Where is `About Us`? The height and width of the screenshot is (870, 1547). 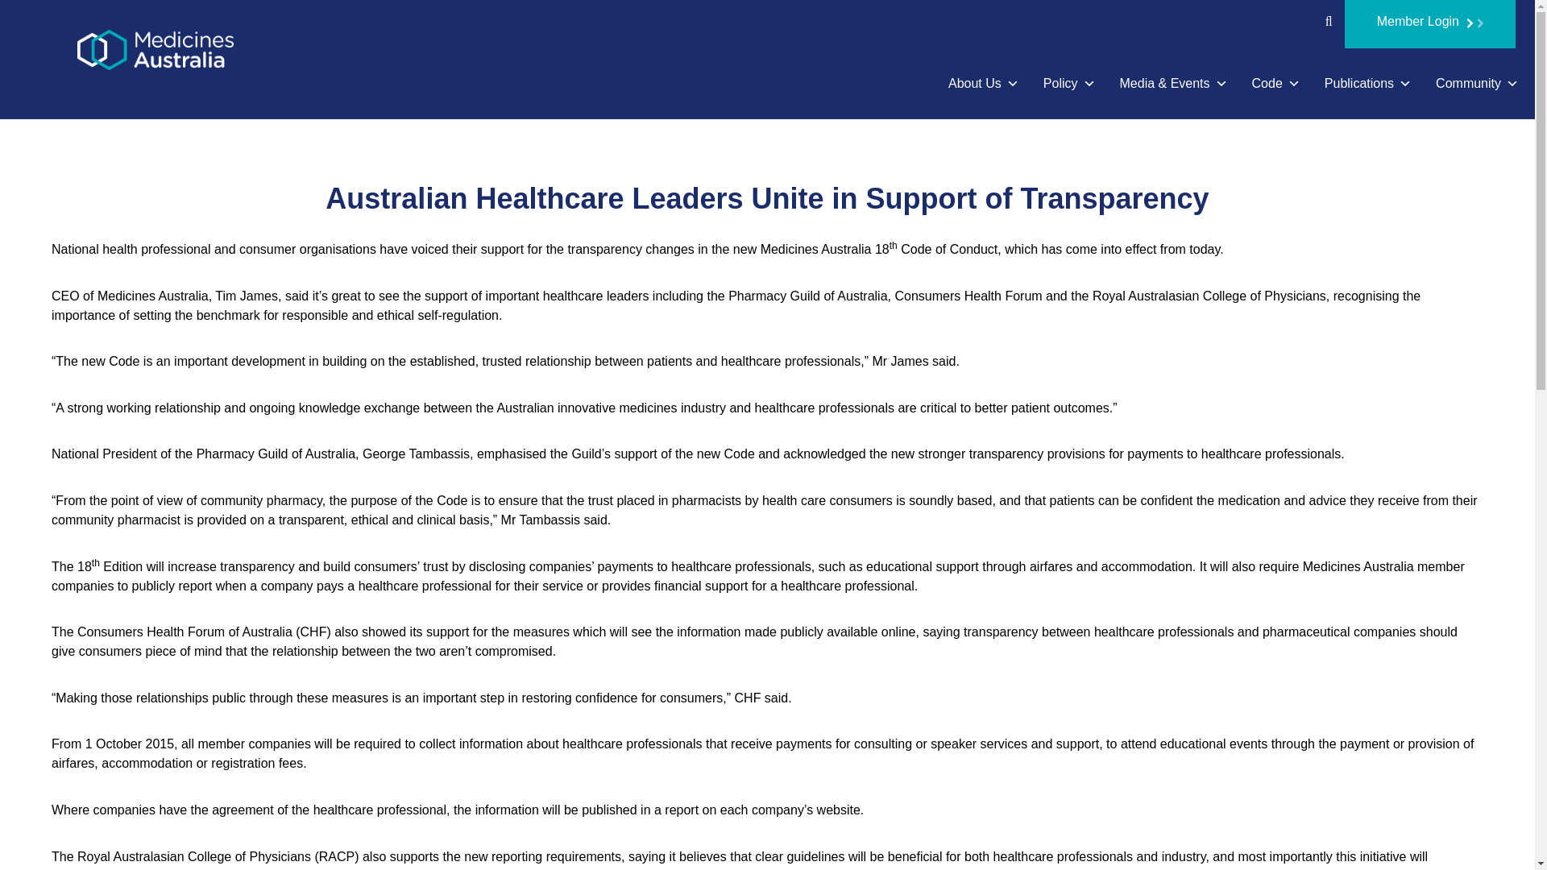
About Us is located at coordinates (983, 84).